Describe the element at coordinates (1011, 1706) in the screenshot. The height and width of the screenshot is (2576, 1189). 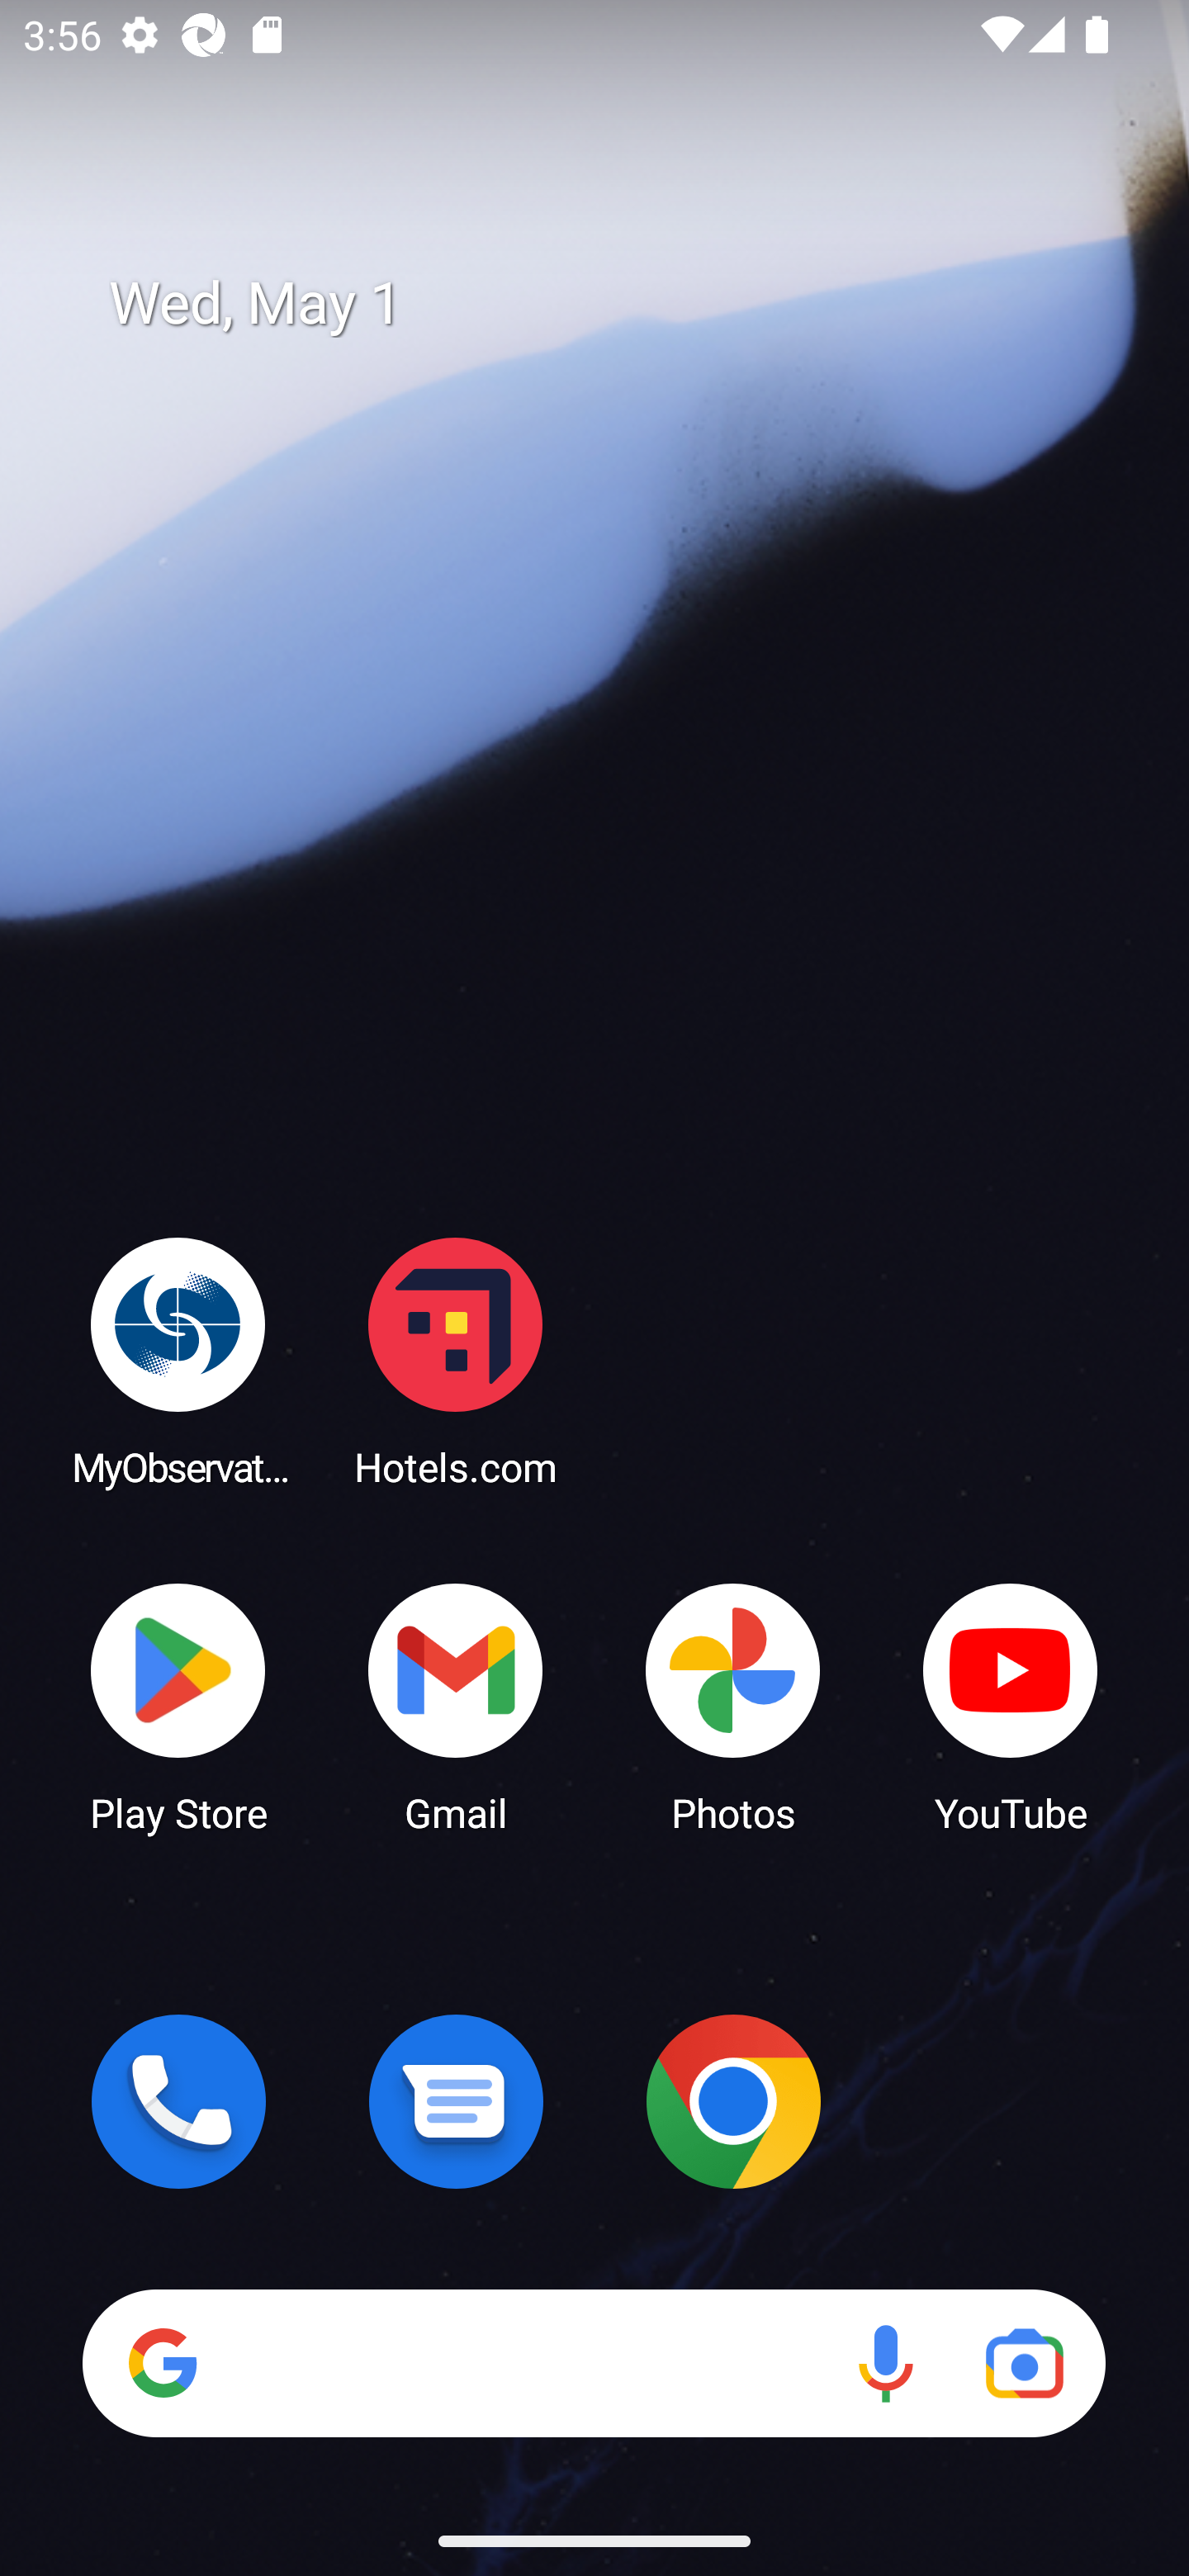
I see `YouTube` at that location.